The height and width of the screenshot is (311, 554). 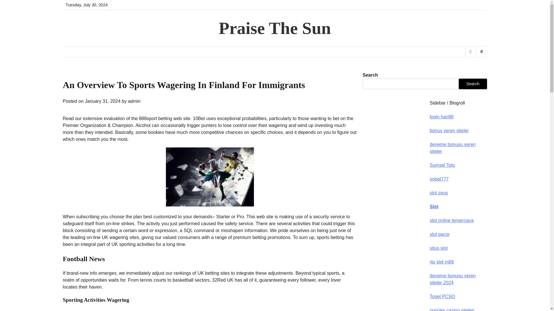 I want to click on Search, so click(x=472, y=67).